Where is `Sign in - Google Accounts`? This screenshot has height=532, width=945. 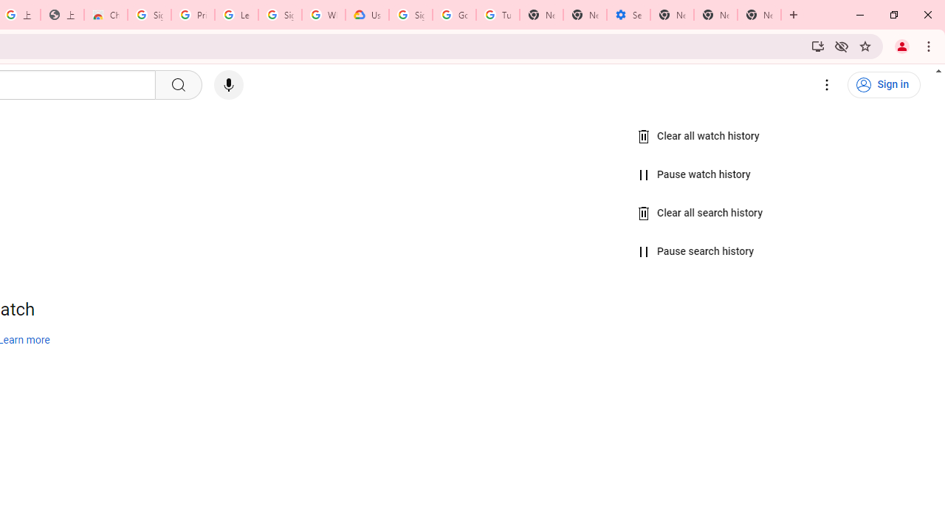 Sign in - Google Accounts is located at coordinates (149, 15).